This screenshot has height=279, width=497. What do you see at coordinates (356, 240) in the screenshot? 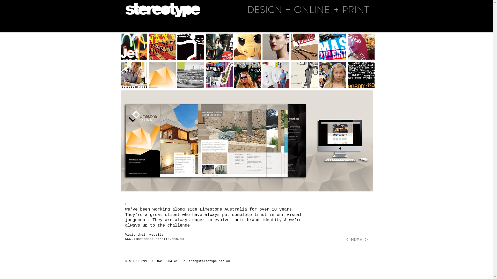
I see `< HOME >` at bounding box center [356, 240].